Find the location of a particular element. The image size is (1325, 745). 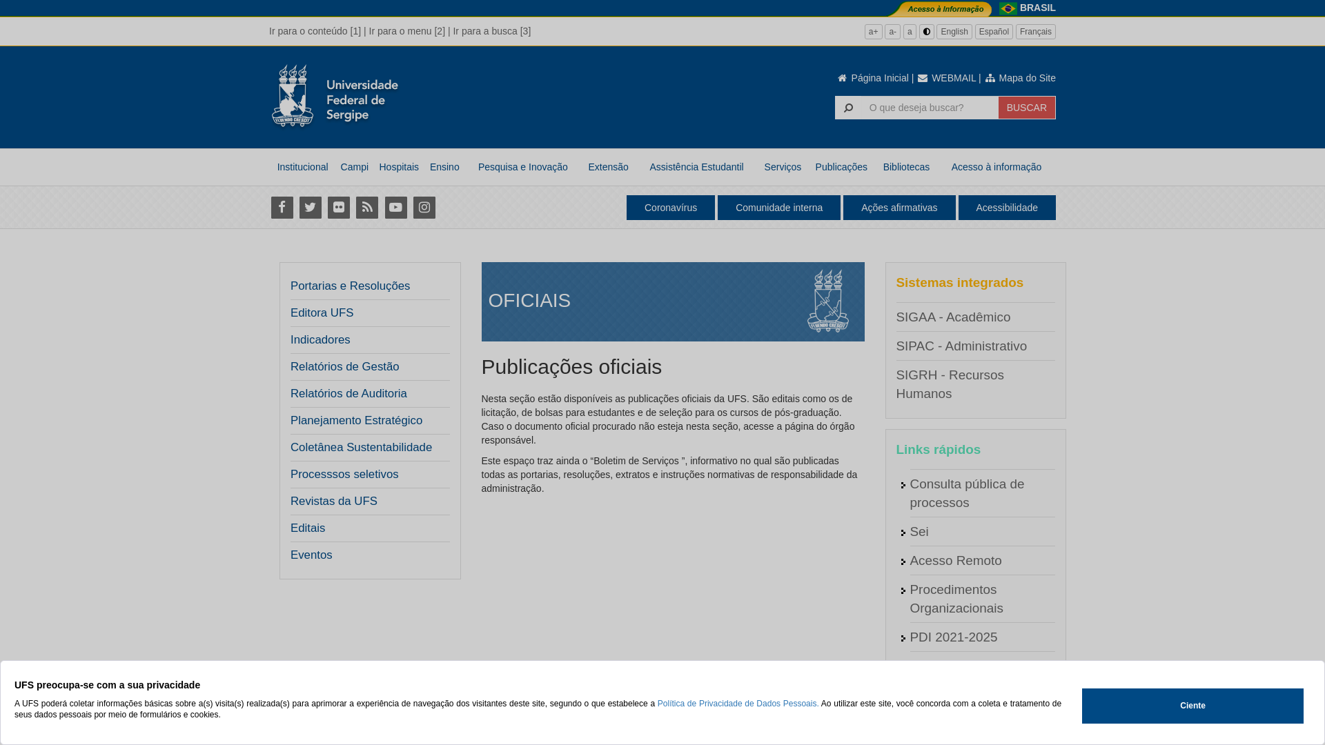

Processsos seletivos is located at coordinates (366, 475).